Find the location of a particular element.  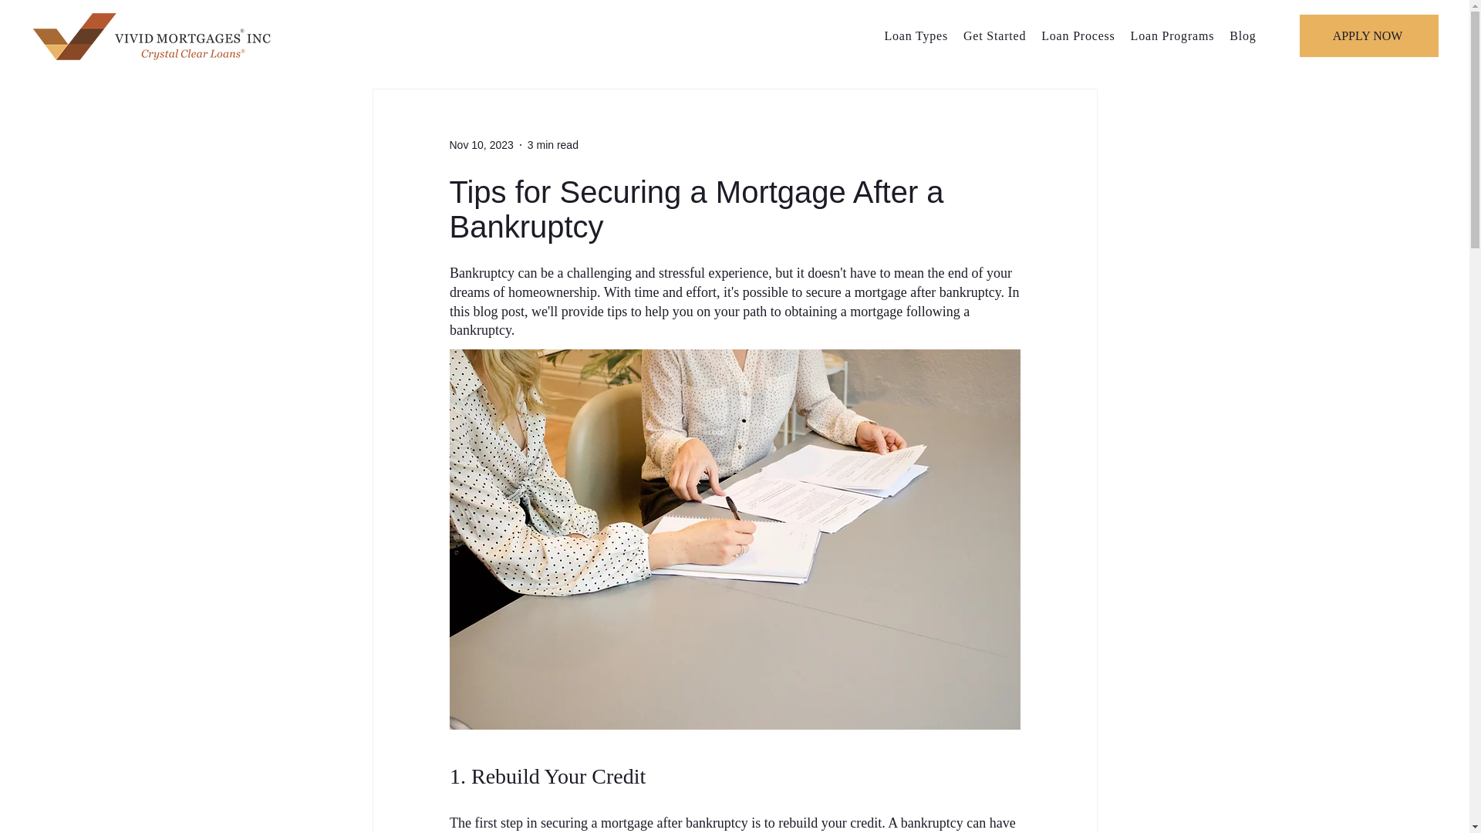

Loan Programs is located at coordinates (1172, 35).